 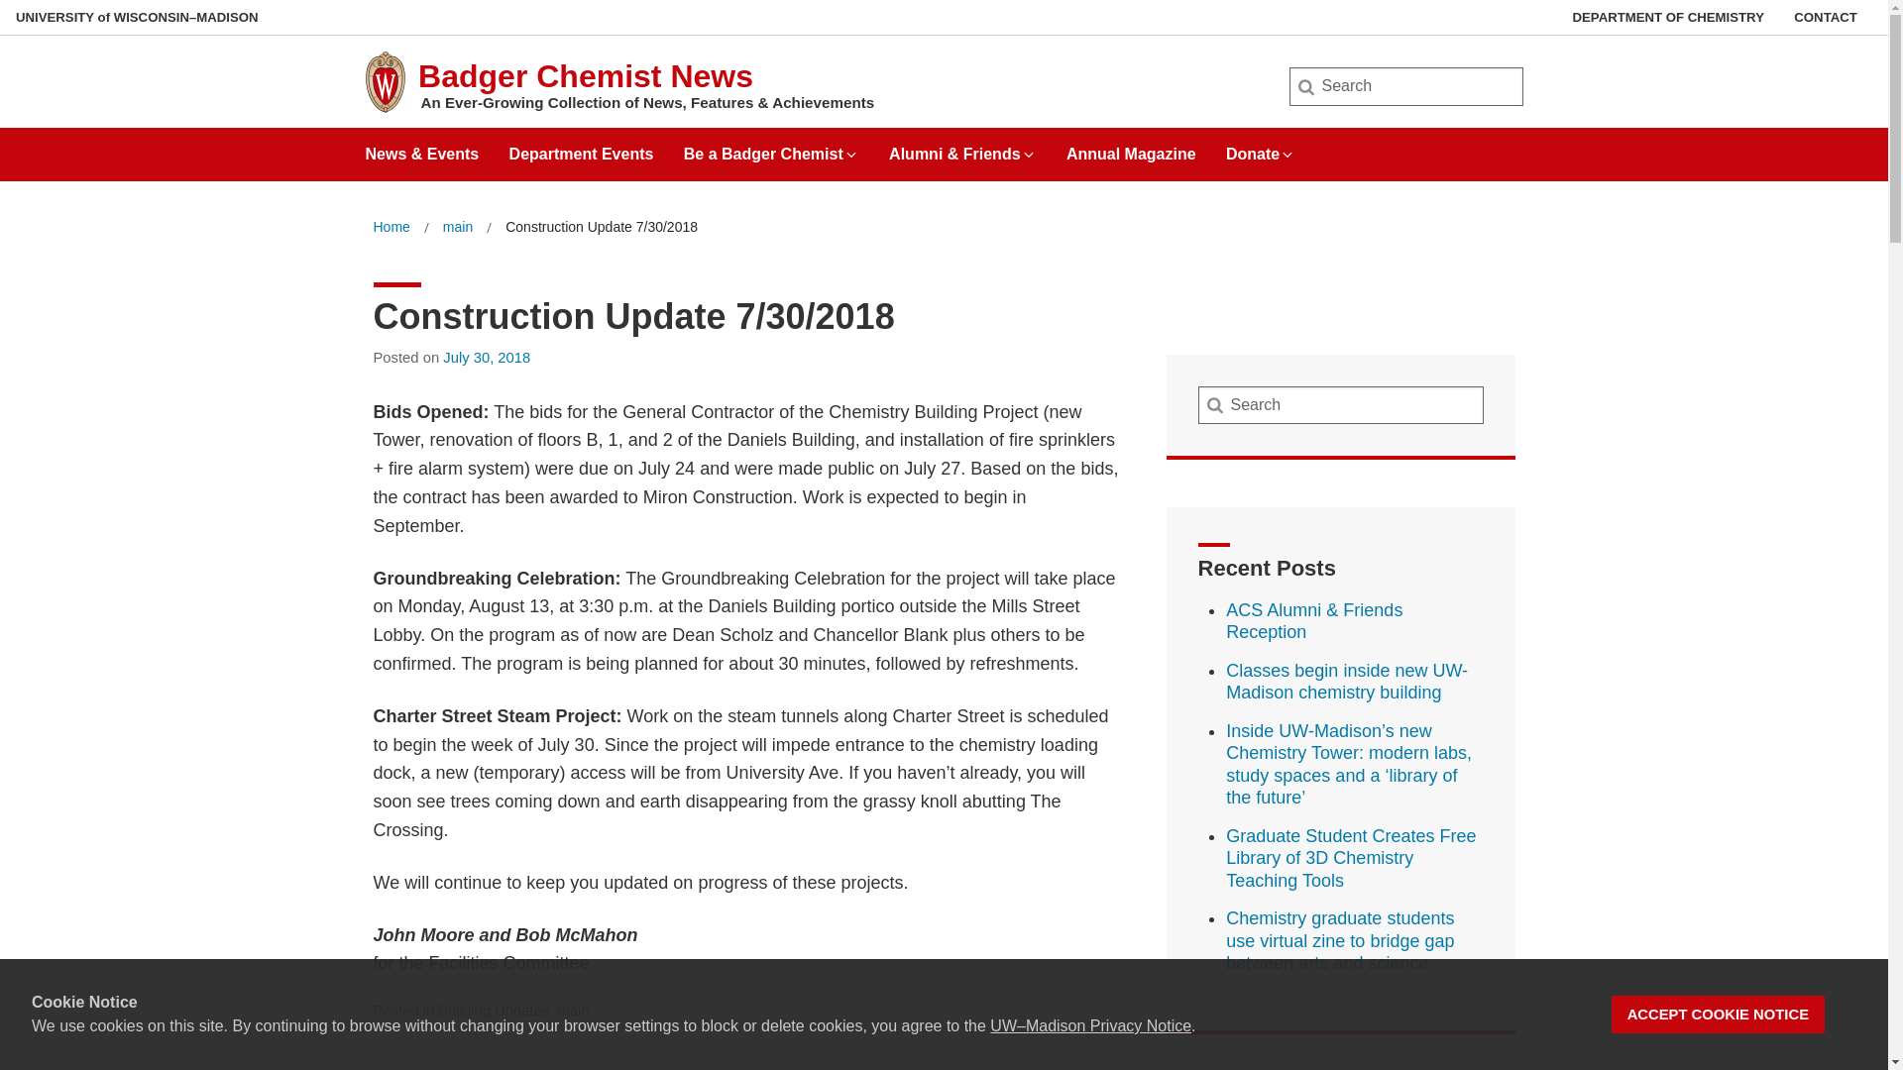 I want to click on July 30, 2018, so click(x=487, y=358).